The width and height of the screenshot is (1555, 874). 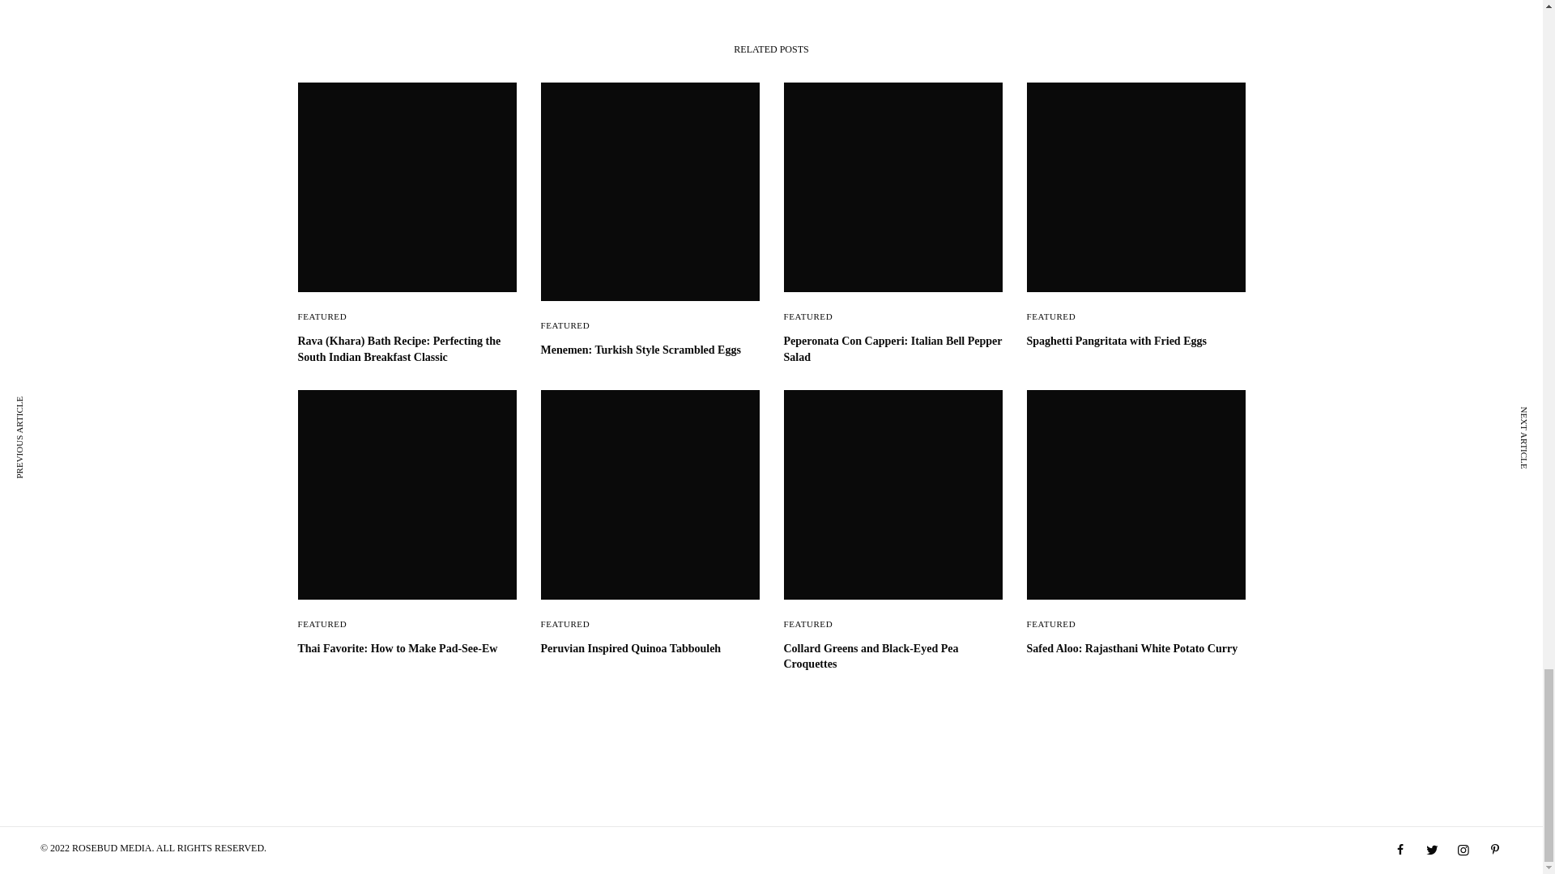 What do you see at coordinates (1135, 649) in the screenshot?
I see `Safed Aloo: Rajasthani White Potato Curry` at bounding box center [1135, 649].